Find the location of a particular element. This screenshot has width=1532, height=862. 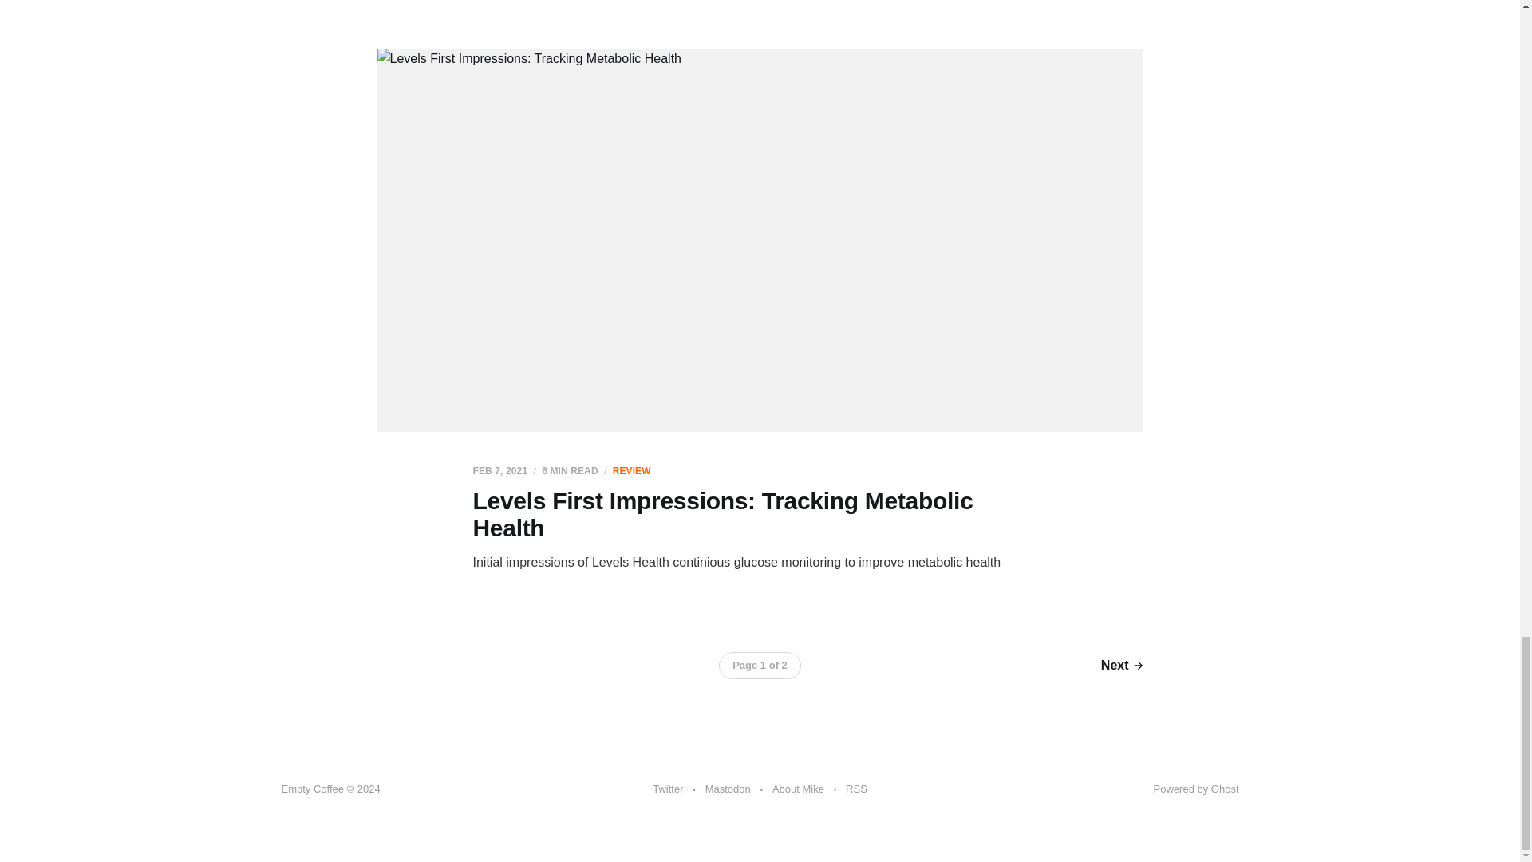

About Mike is located at coordinates (798, 789).